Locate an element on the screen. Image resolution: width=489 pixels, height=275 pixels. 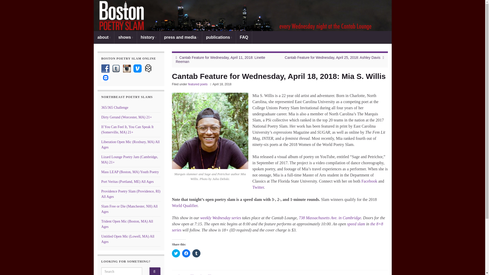
 Facebook is located at coordinates (105, 68).